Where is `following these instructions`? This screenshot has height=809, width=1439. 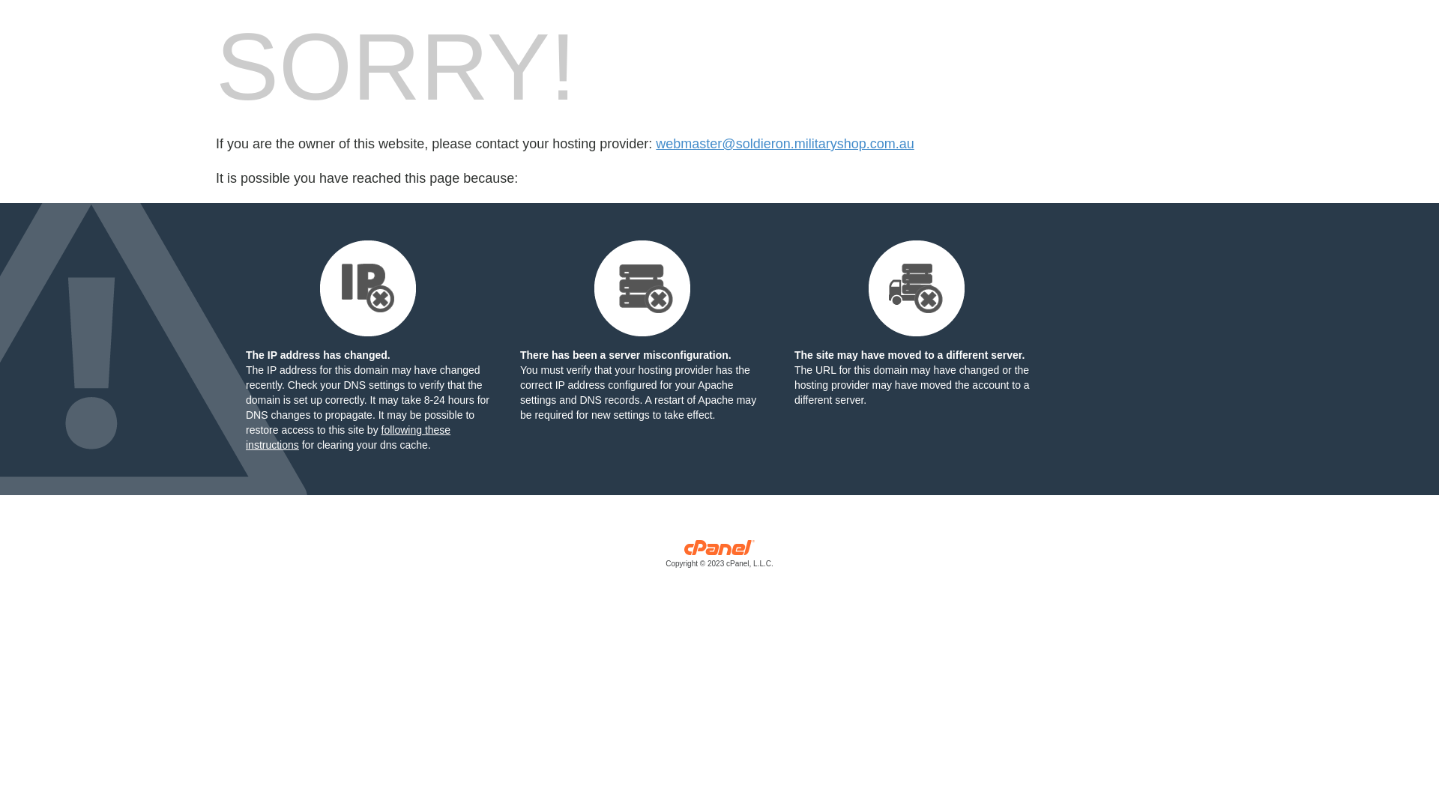
following these instructions is located at coordinates (348, 437).